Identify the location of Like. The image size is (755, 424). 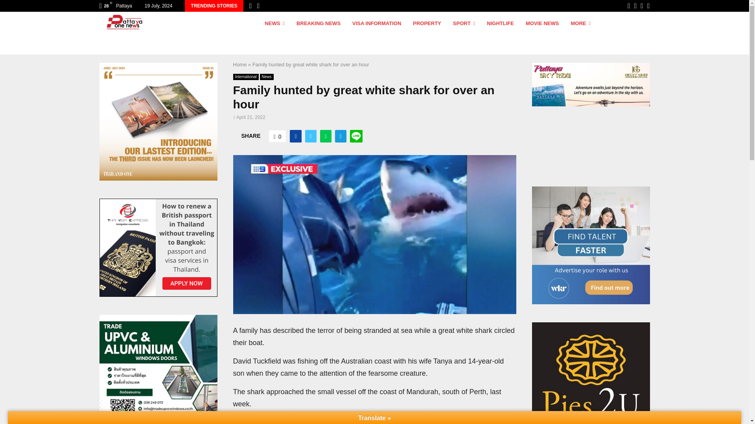
(278, 136).